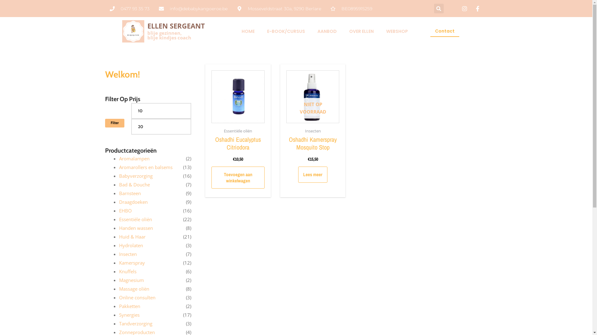 This screenshot has width=597, height=335. Describe the element at coordinates (169, 35) in the screenshot. I see `blije gezinnen,
blije kindjes coach` at that location.